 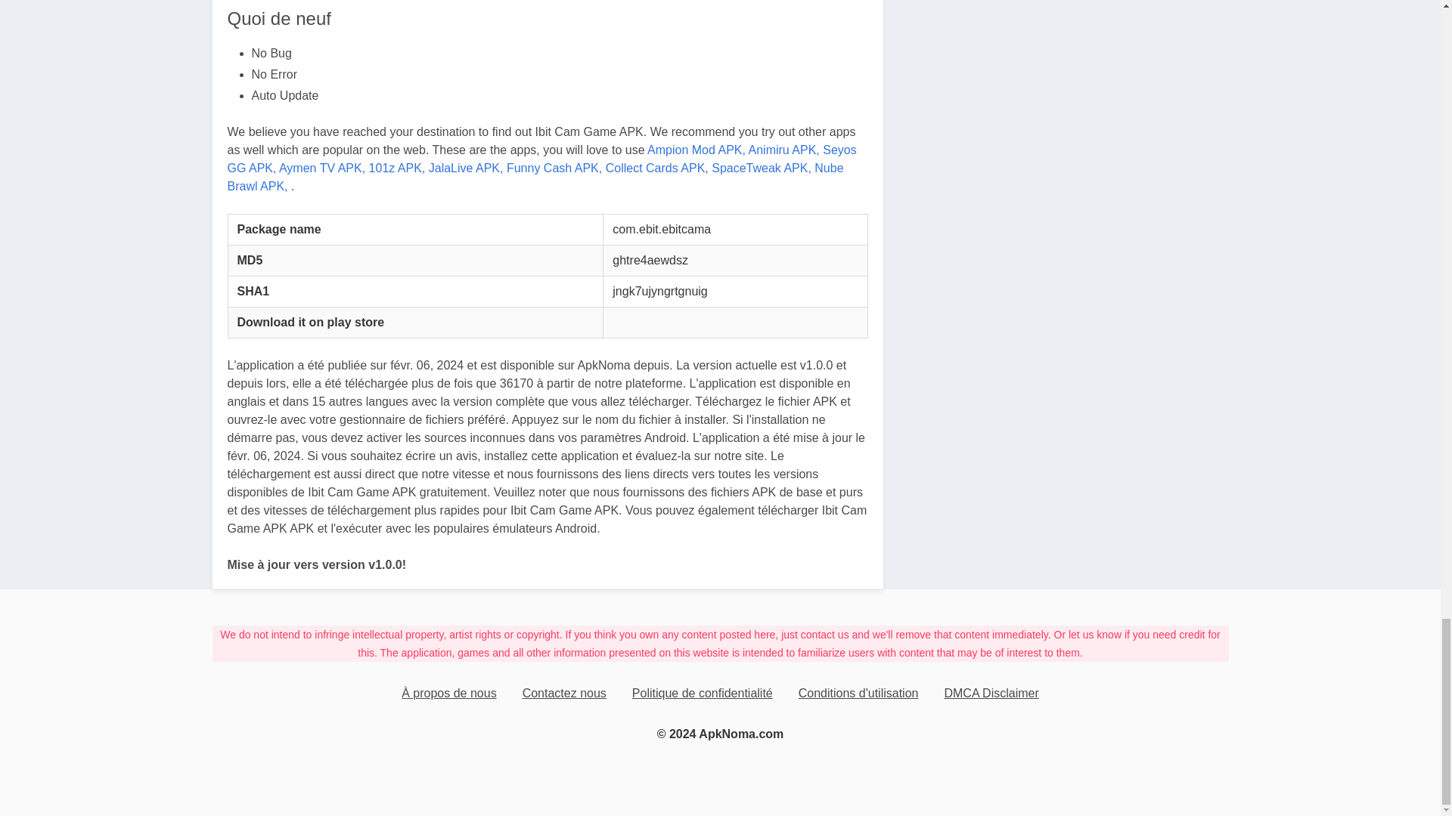 I want to click on JalaLive APK APK, so click(x=466, y=168).